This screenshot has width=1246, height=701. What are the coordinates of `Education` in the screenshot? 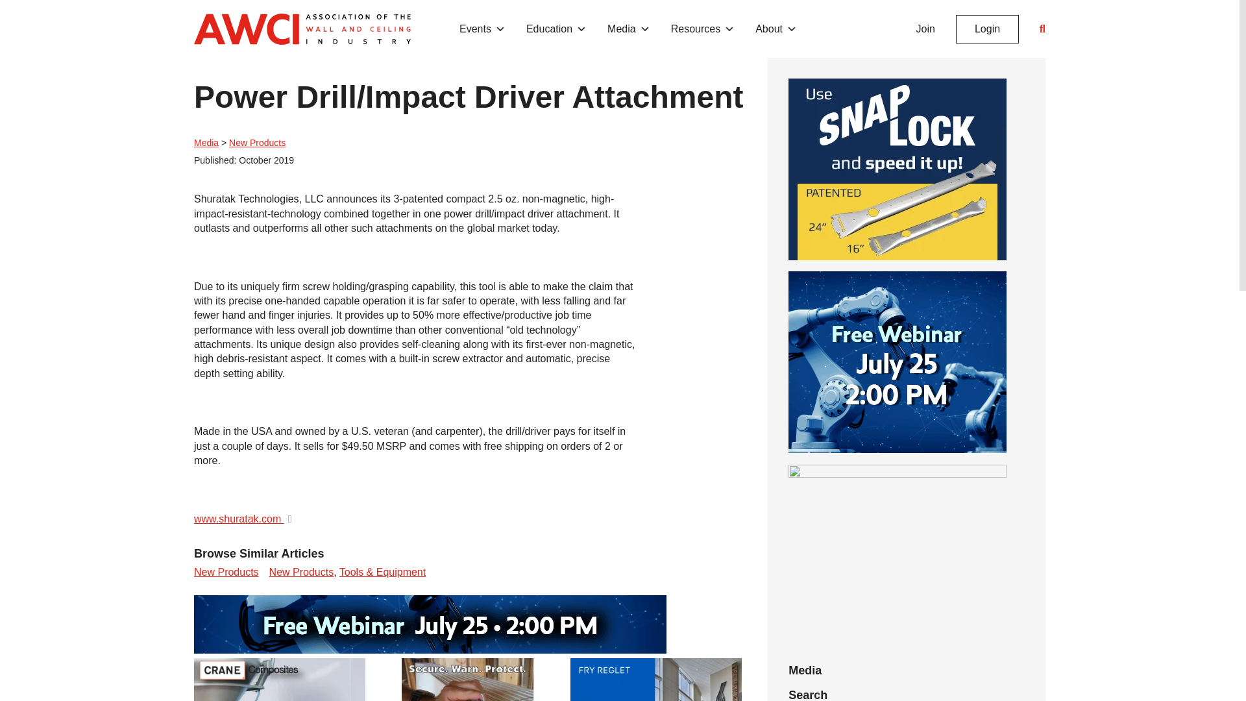 It's located at (556, 29).